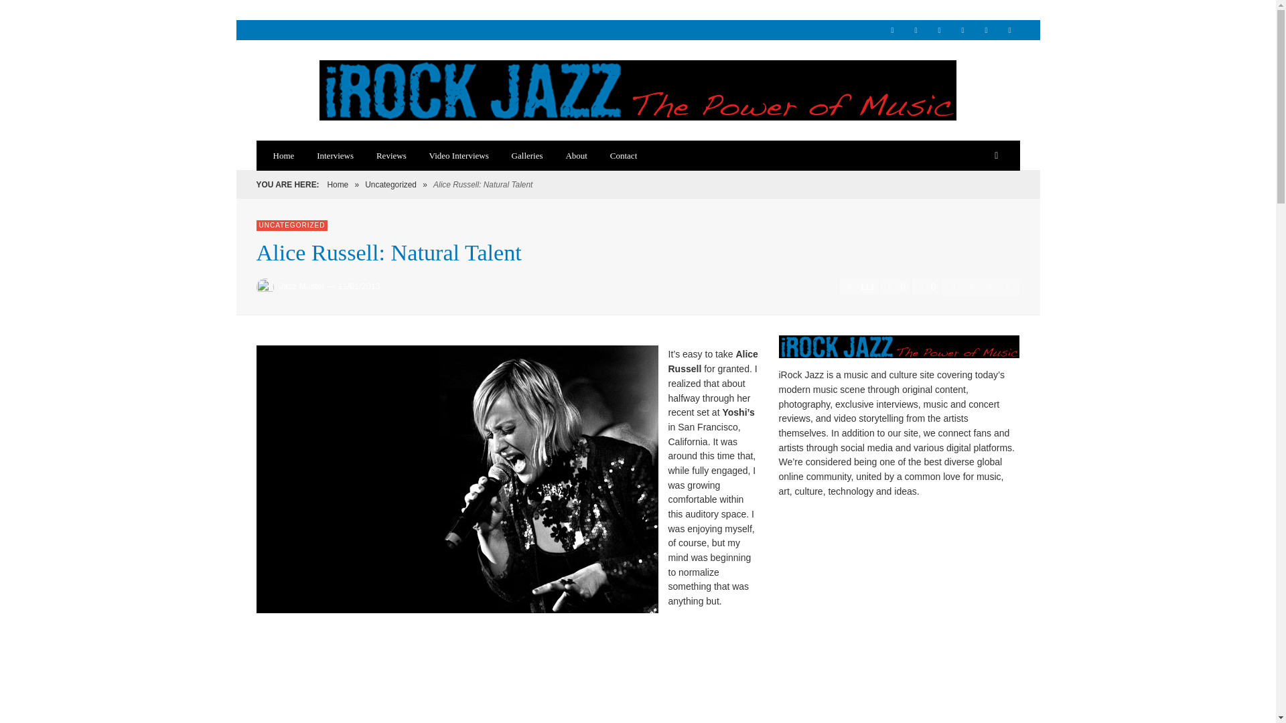 Image resolution: width=1286 pixels, height=723 pixels. I want to click on Reviews, so click(391, 155).